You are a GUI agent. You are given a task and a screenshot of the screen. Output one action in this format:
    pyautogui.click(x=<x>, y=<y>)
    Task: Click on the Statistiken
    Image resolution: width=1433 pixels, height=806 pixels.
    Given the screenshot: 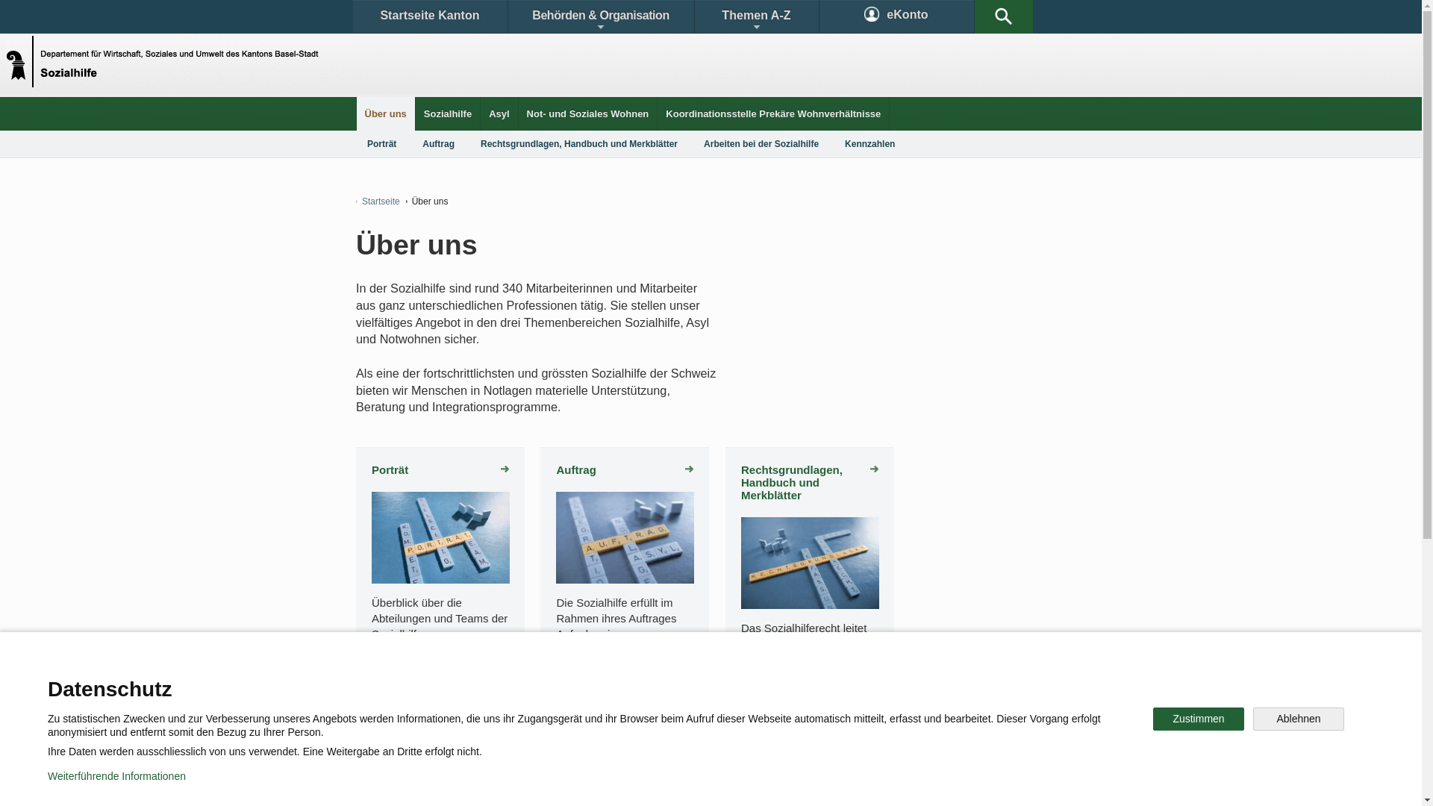 What is the action you would take?
    pyautogui.click(x=676, y=682)
    